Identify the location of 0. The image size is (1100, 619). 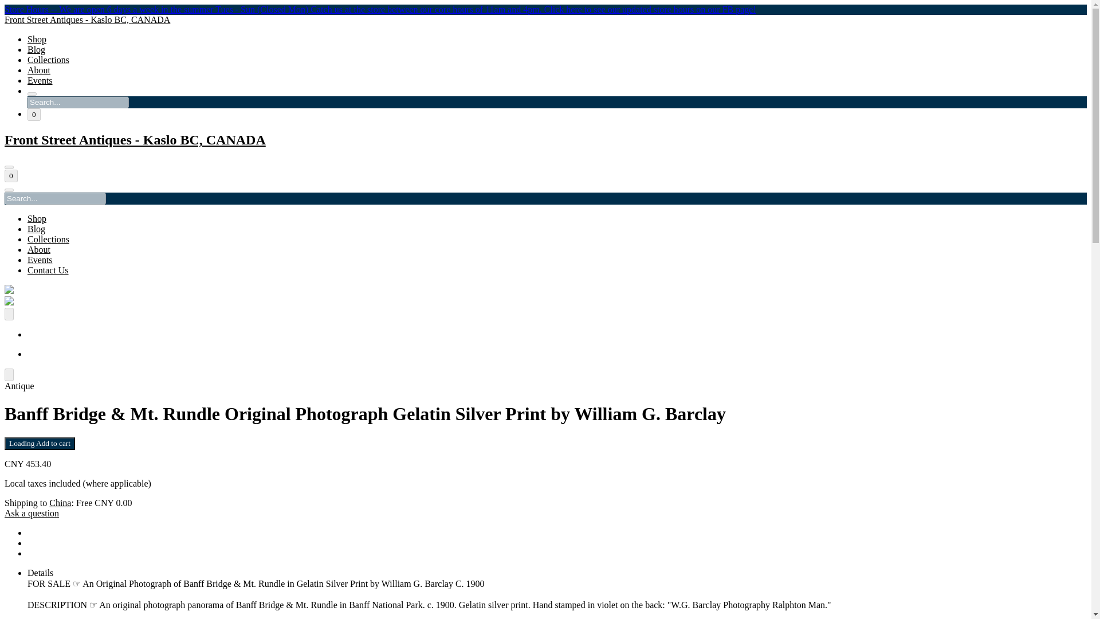
(10, 175).